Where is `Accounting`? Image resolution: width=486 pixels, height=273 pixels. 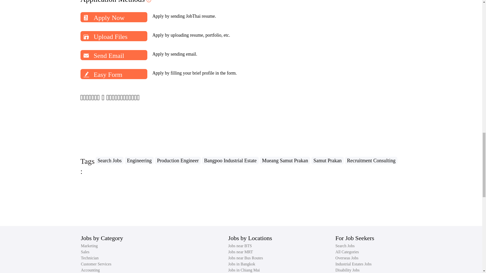
Accounting is located at coordinates (91, 270).